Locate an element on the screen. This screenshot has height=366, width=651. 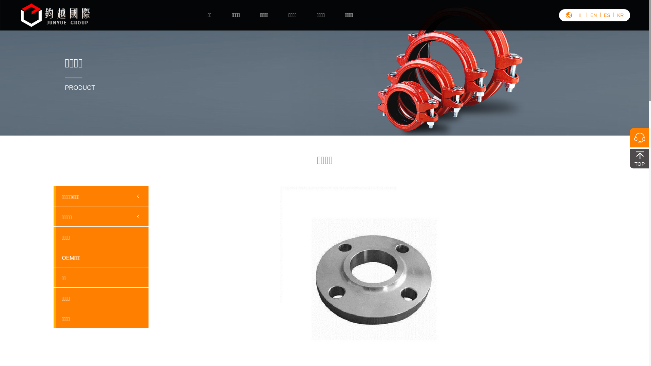
ENTER is located at coordinates (614, 38).